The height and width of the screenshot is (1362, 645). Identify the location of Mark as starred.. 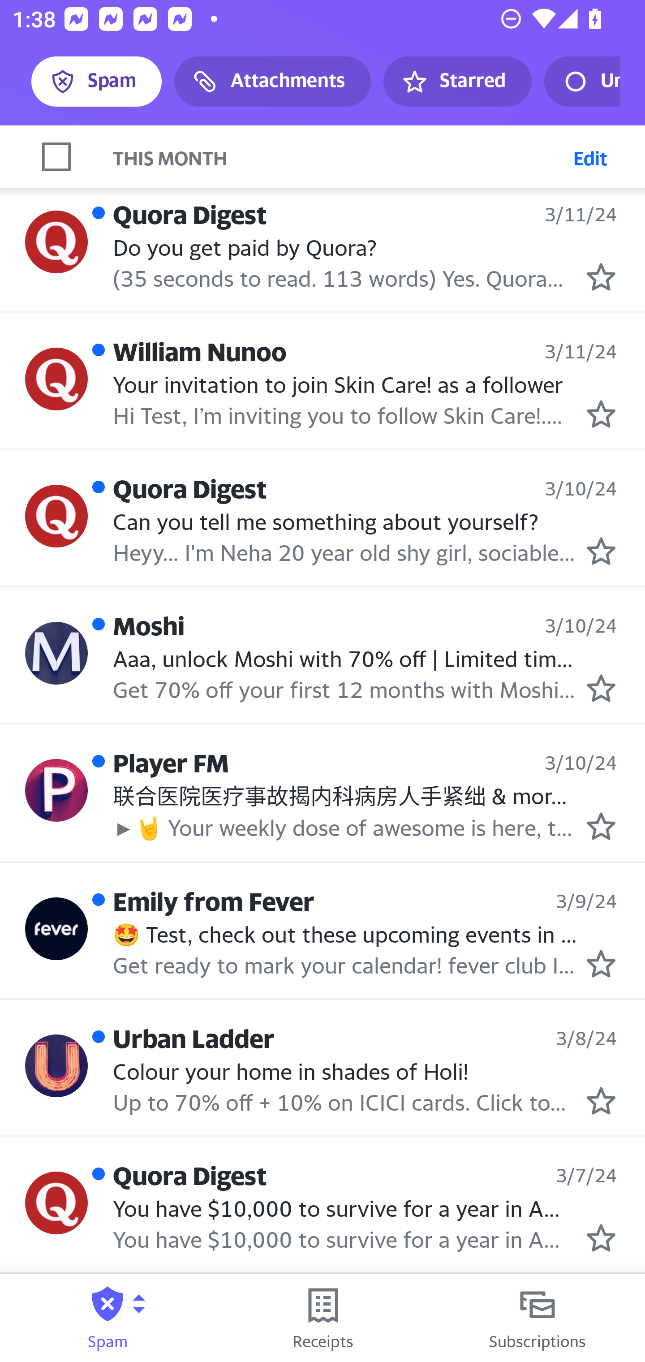
(601, 1237).